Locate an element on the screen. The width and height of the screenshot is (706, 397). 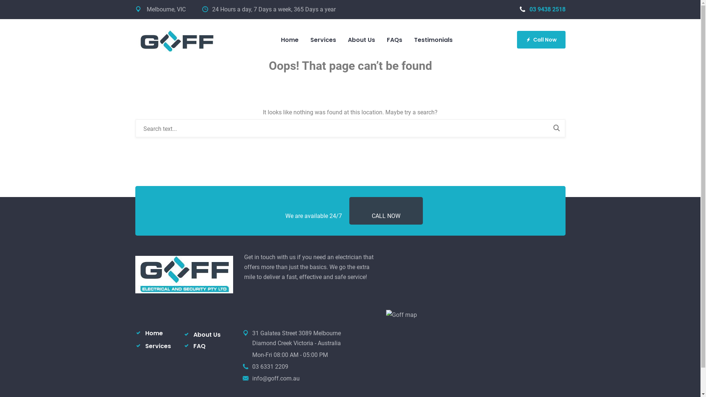
FAQ is located at coordinates (199, 346).